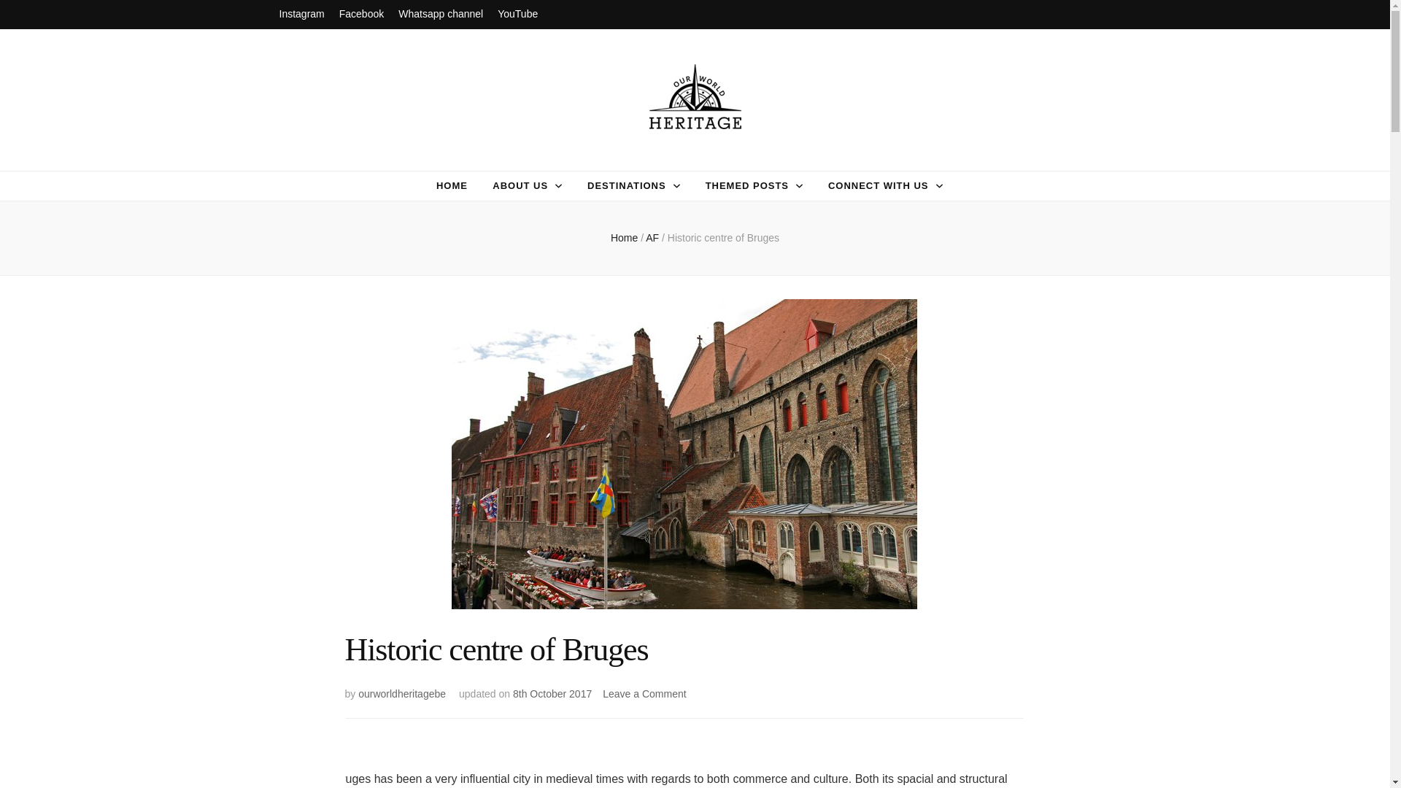 Image resolution: width=1401 pixels, height=788 pixels. What do you see at coordinates (361, 15) in the screenshot?
I see `Facebook` at bounding box center [361, 15].